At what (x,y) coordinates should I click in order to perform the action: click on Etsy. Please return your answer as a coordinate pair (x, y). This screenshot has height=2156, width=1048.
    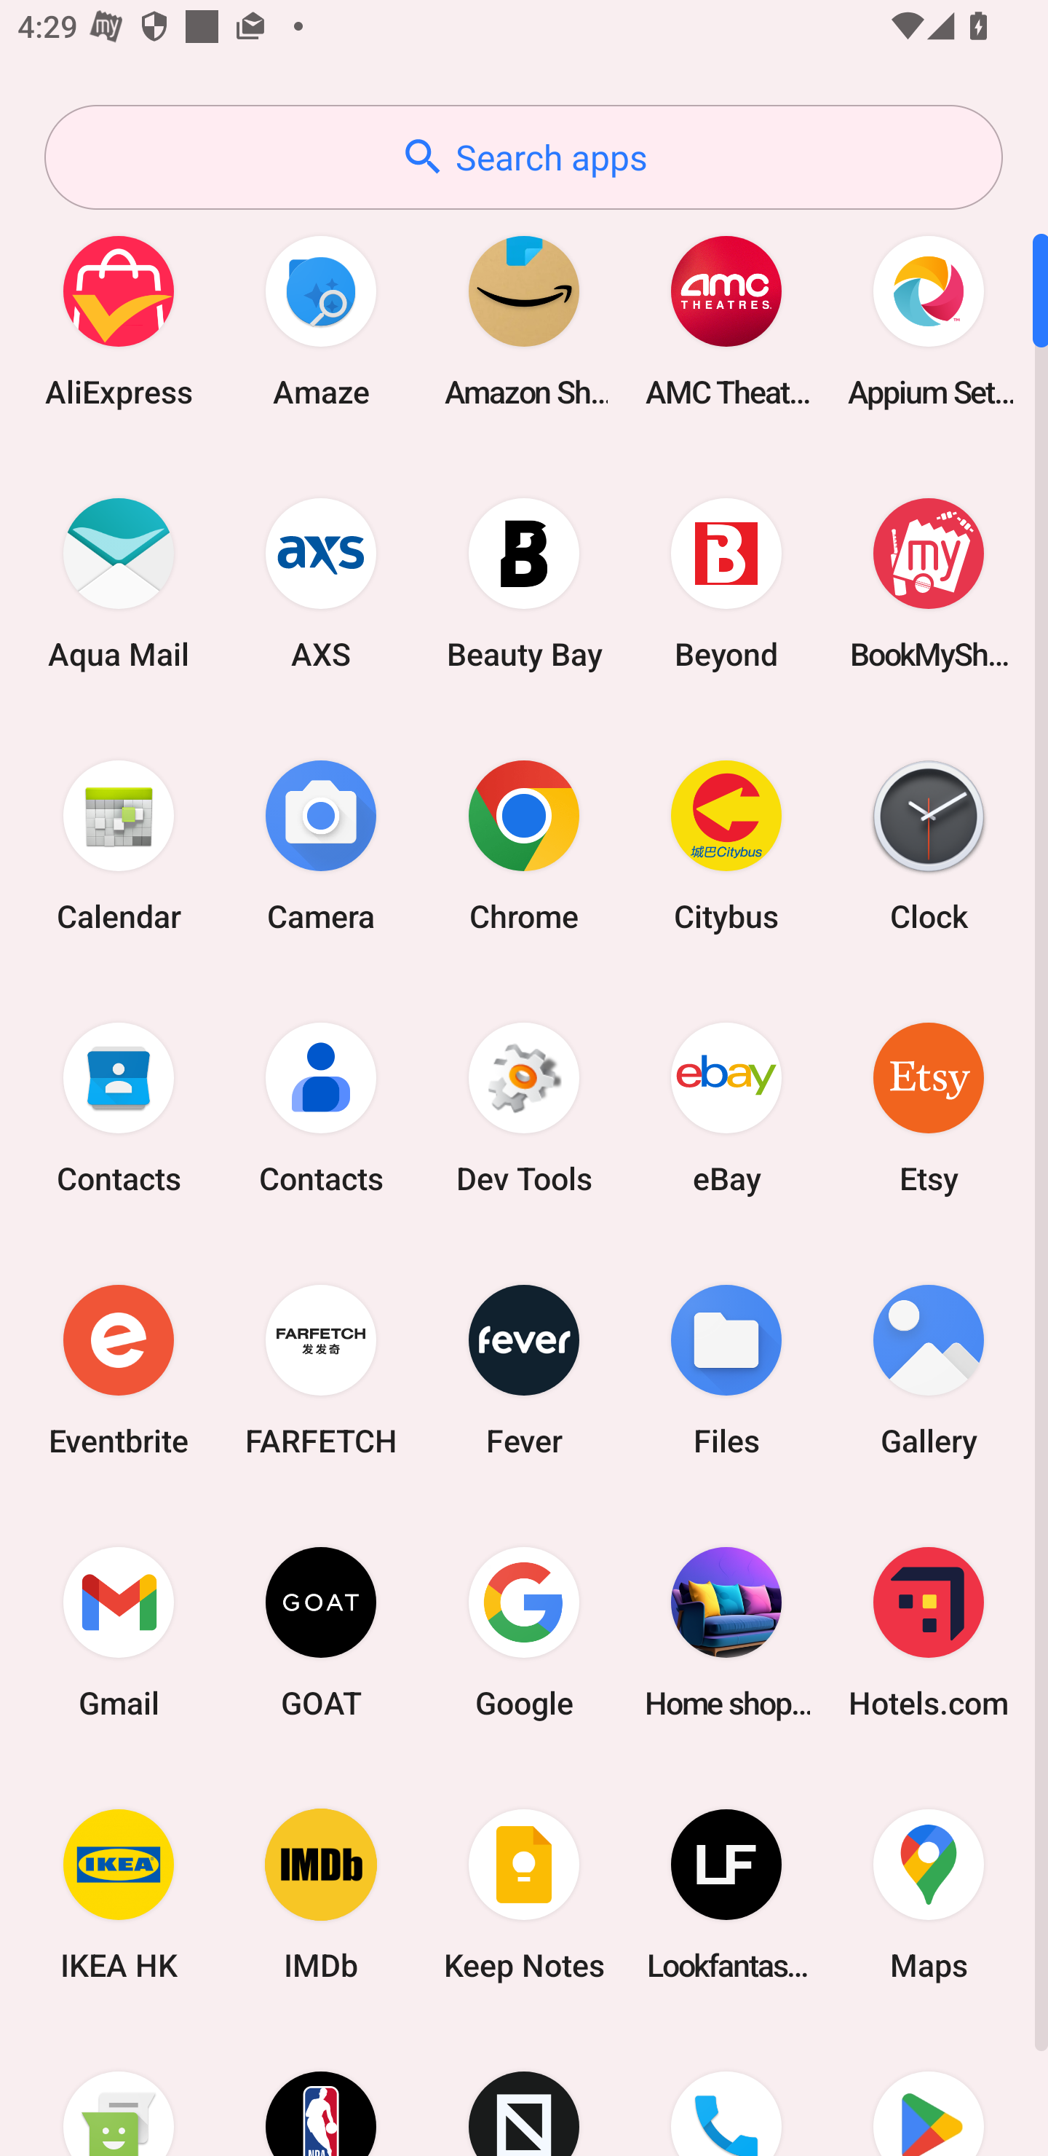
    Looking at the image, I should click on (929, 1107).